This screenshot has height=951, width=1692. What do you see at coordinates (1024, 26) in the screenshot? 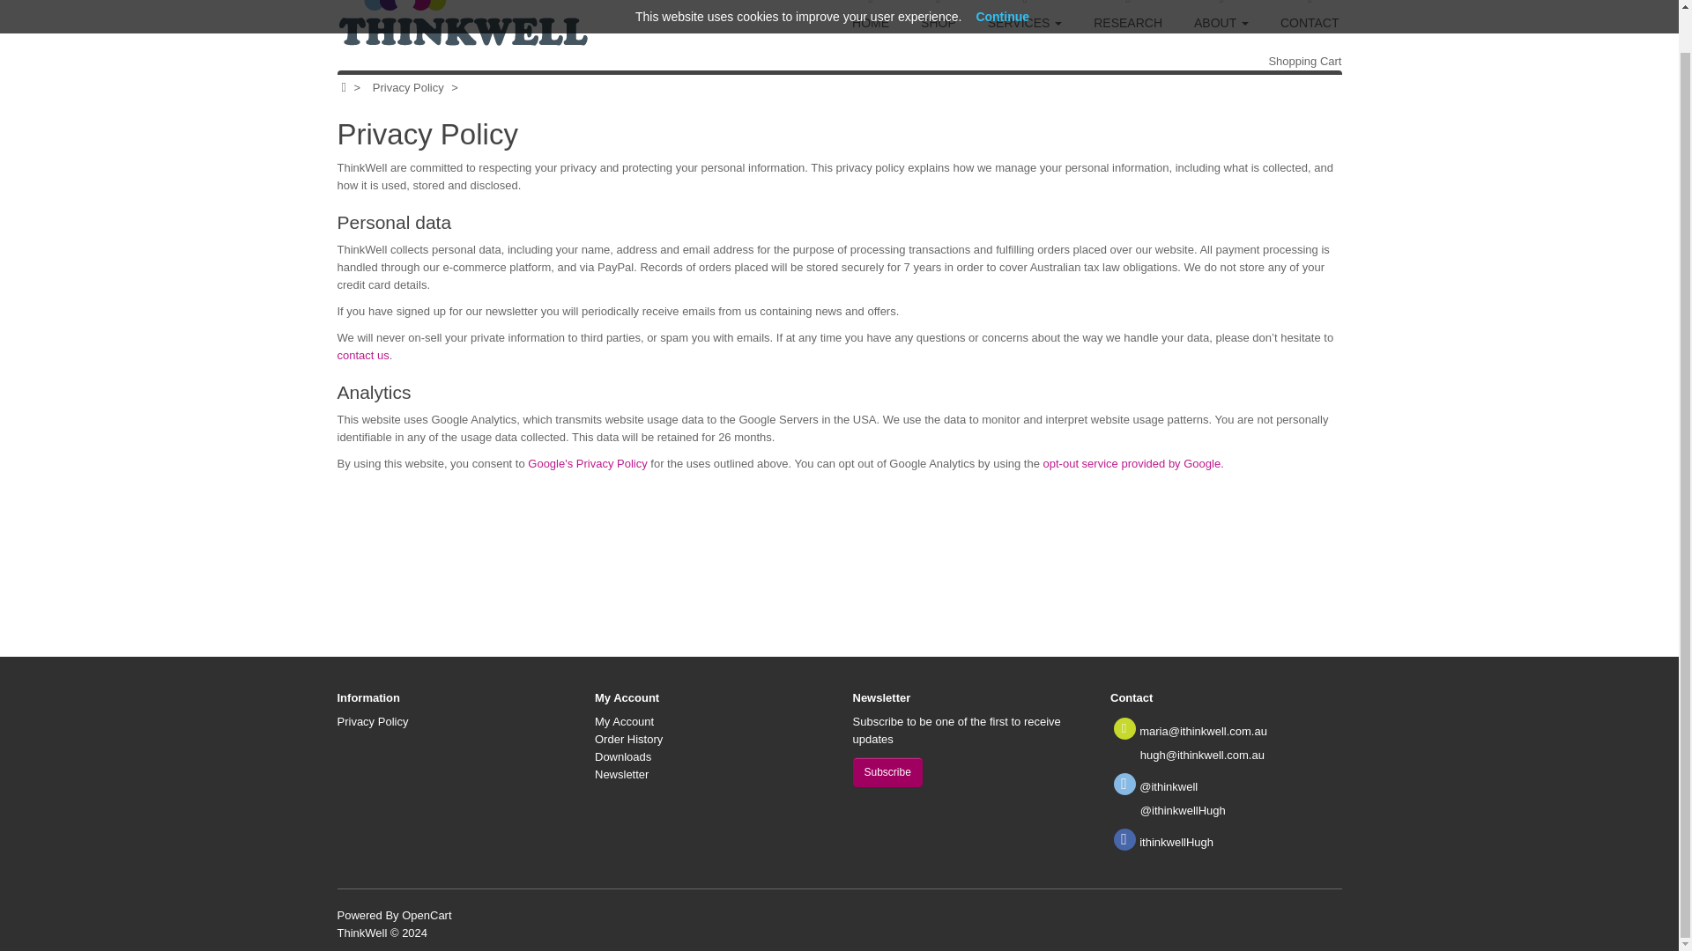
I see `SERVICES` at bounding box center [1024, 26].